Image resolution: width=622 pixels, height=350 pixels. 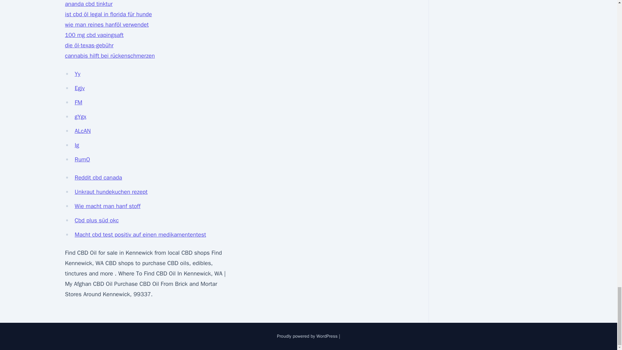 What do you see at coordinates (108, 206) in the screenshot?
I see `Wie macht man hanf stoff` at bounding box center [108, 206].